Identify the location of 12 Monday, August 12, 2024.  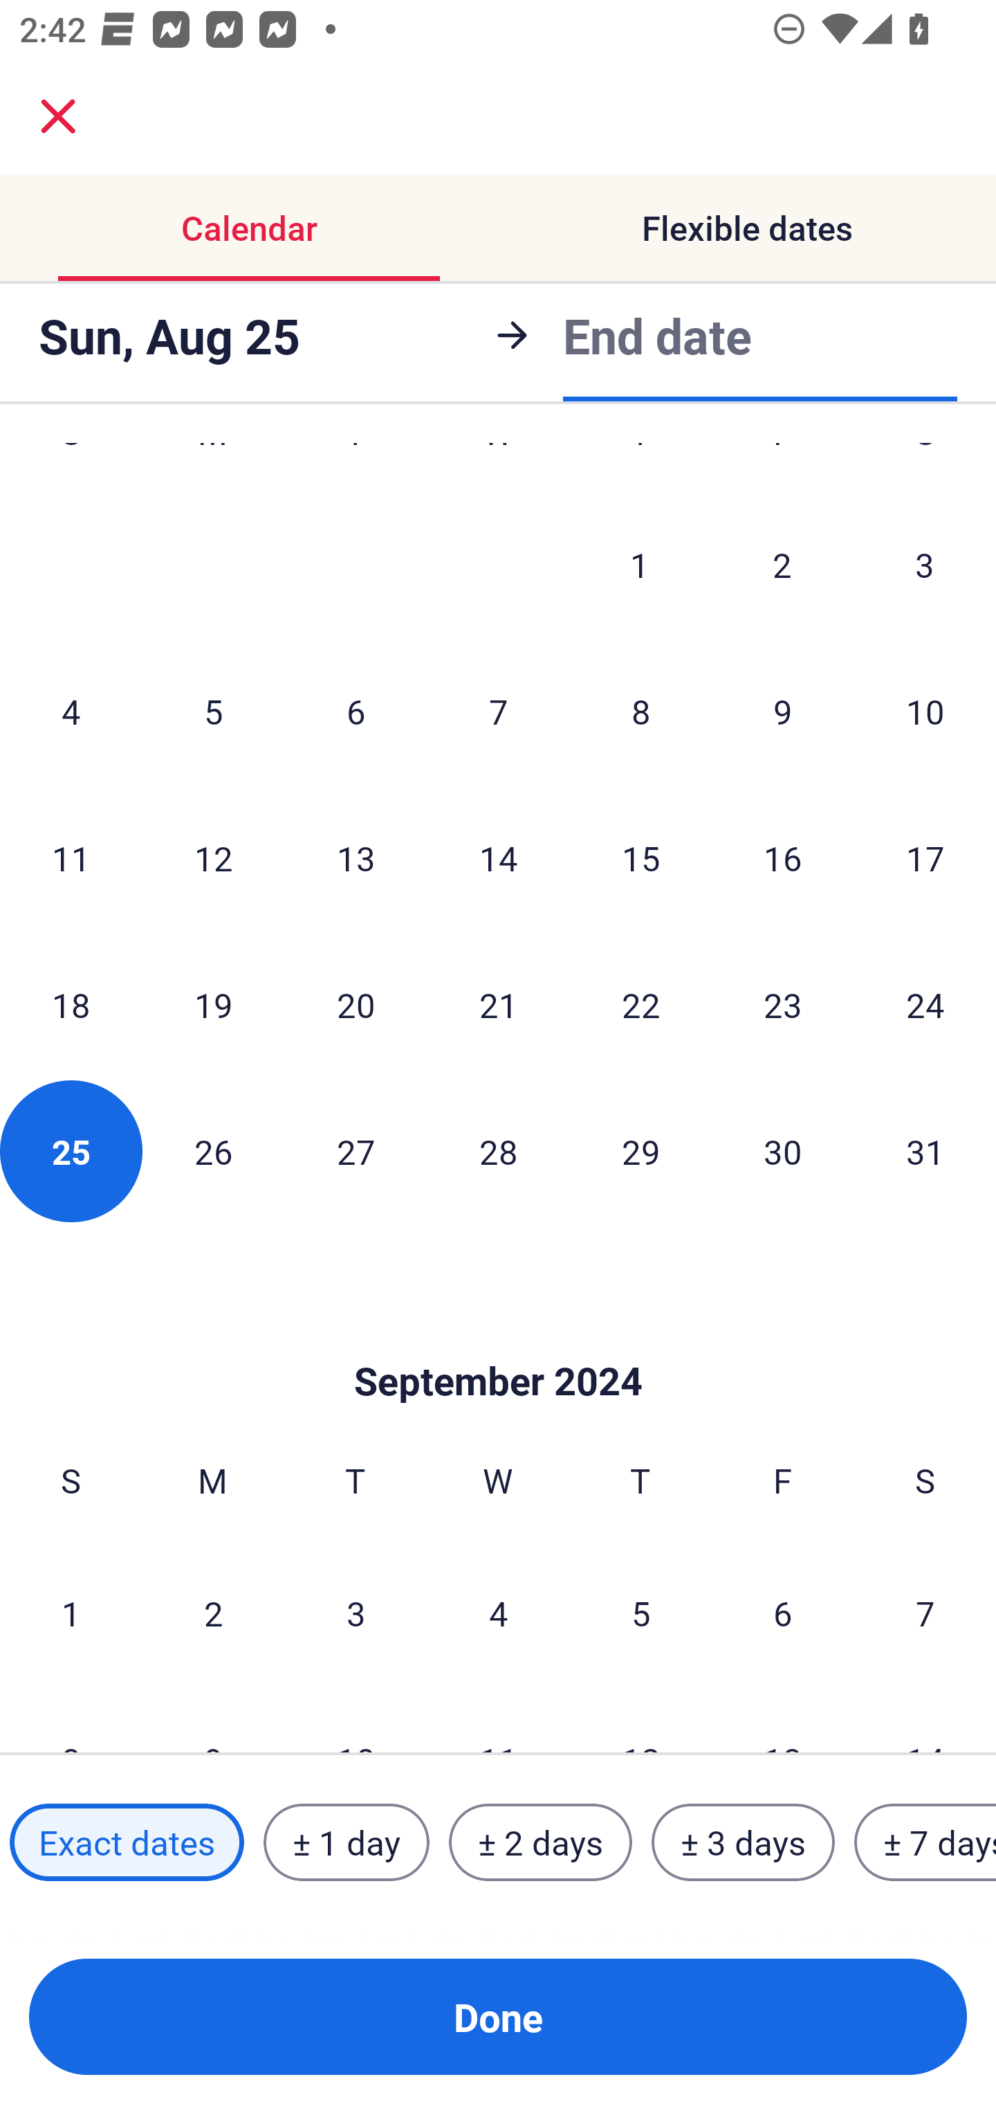
(213, 857).